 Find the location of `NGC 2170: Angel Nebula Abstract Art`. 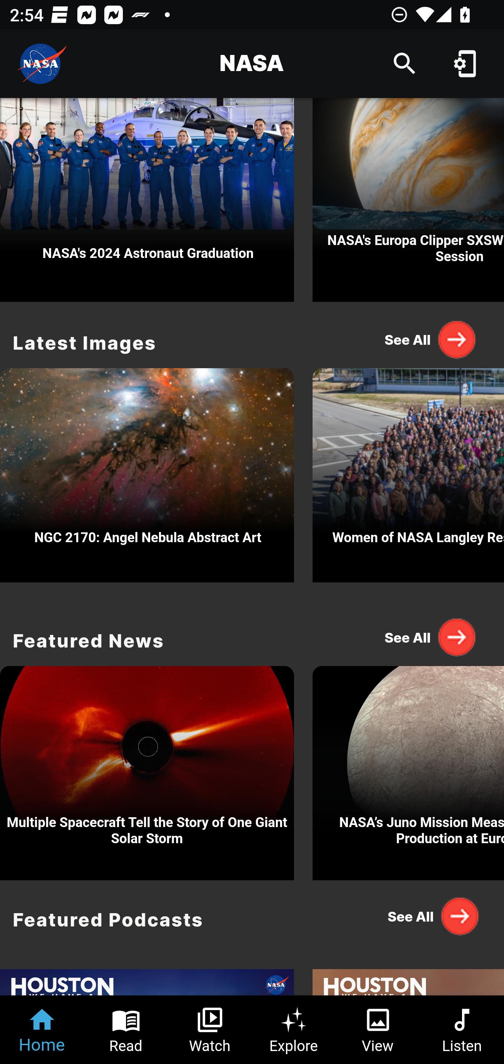

NGC 2170: Angel Nebula Abstract Art is located at coordinates (147, 472).